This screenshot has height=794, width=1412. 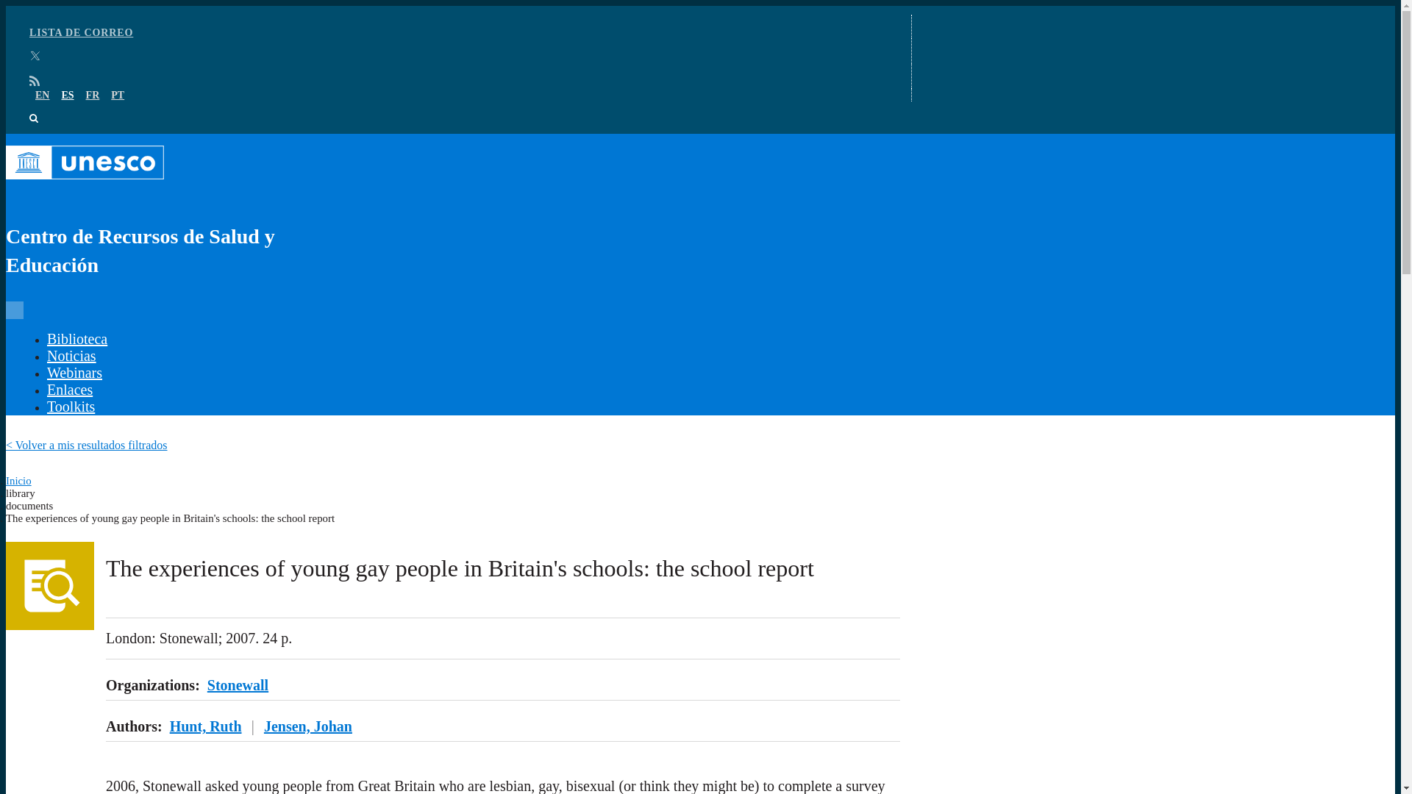 What do you see at coordinates (81, 32) in the screenshot?
I see `LISTA DE CORREO` at bounding box center [81, 32].